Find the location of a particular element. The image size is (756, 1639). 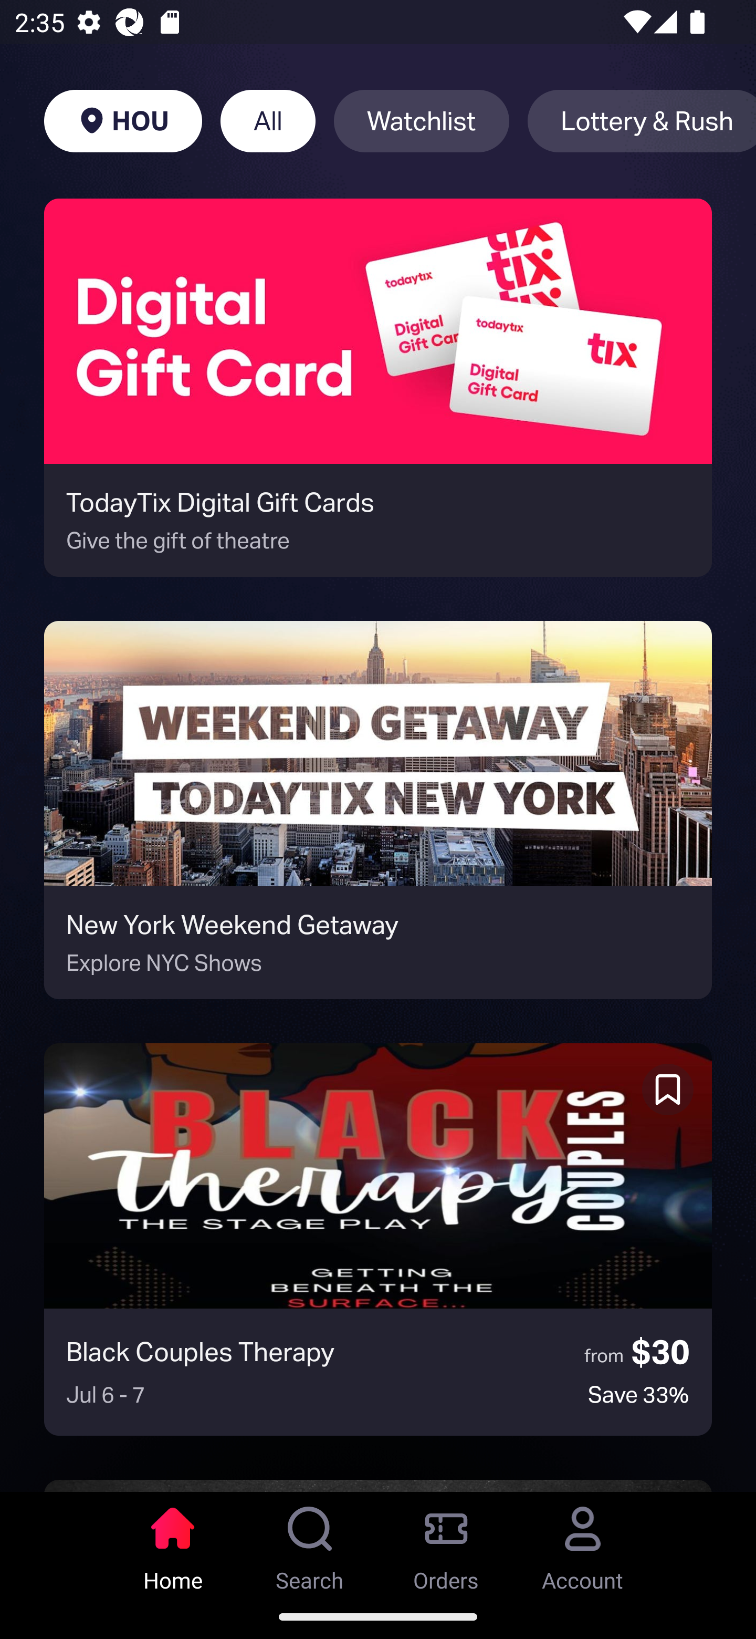

All is located at coordinates (268, 121).